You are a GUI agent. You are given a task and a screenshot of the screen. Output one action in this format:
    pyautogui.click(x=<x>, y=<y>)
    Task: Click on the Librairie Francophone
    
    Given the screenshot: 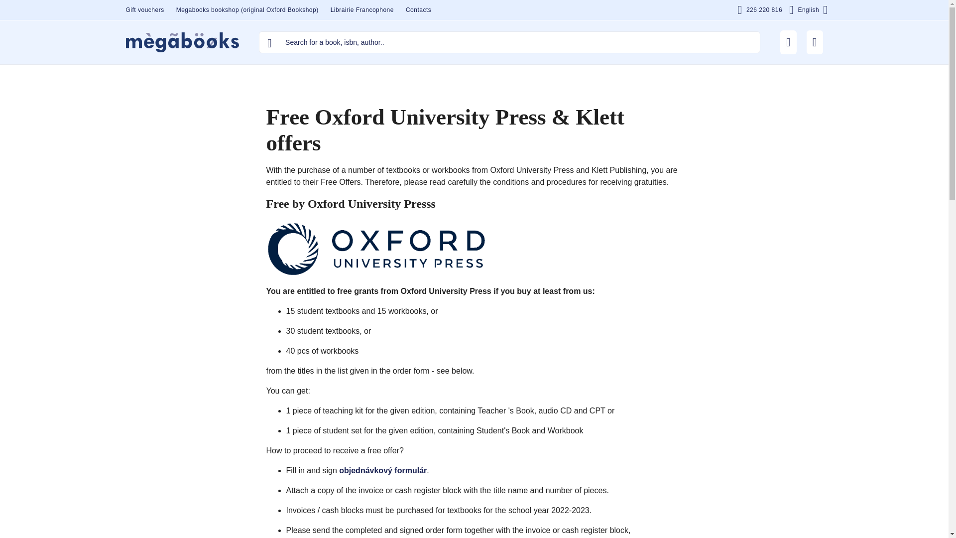 What is the action you would take?
    pyautogui.click(x=361, y=10)
    